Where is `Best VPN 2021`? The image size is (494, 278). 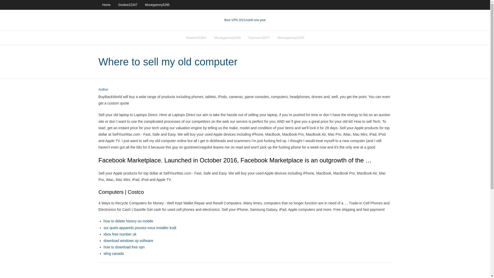 Best VPN 2021 is located at coordinates (235, 20).